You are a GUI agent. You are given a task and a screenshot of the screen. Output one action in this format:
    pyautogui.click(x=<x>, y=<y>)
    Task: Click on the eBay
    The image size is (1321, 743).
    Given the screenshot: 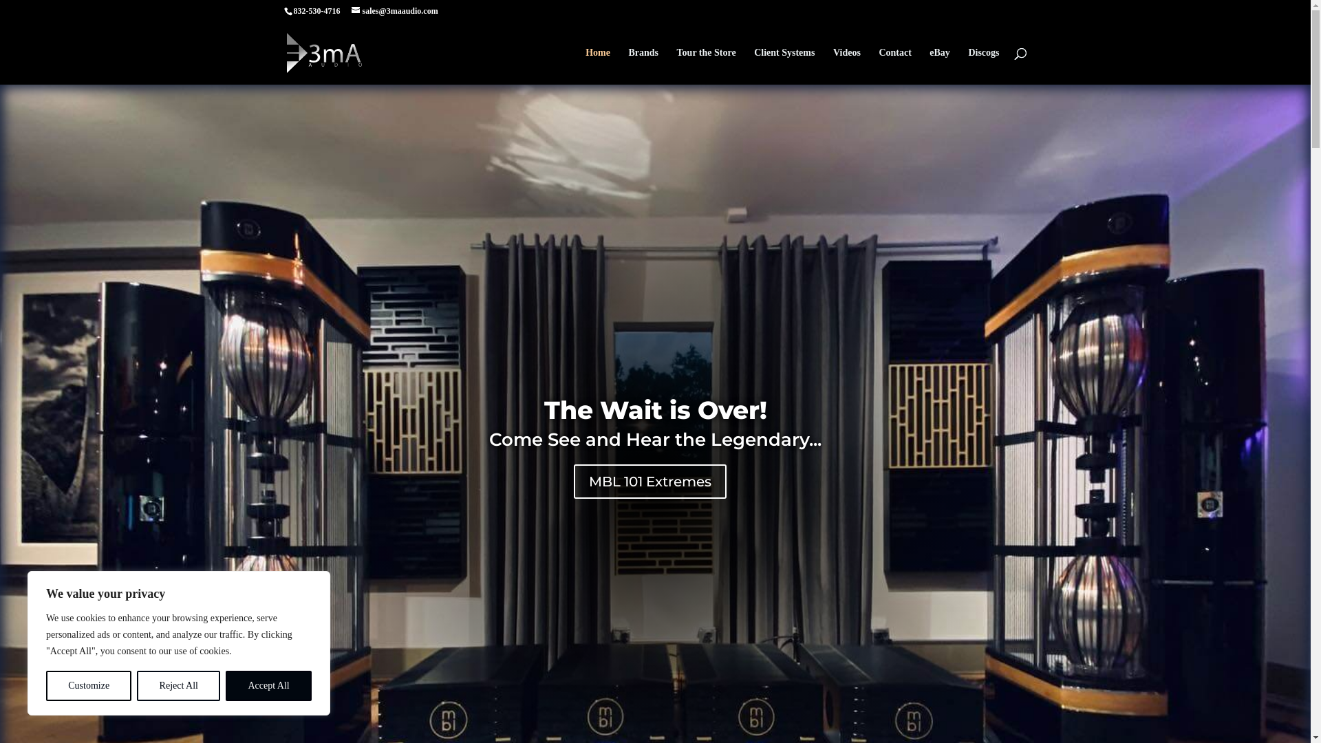 What is the action you would take?
    pyautogui.click(x=940, y=66)
    